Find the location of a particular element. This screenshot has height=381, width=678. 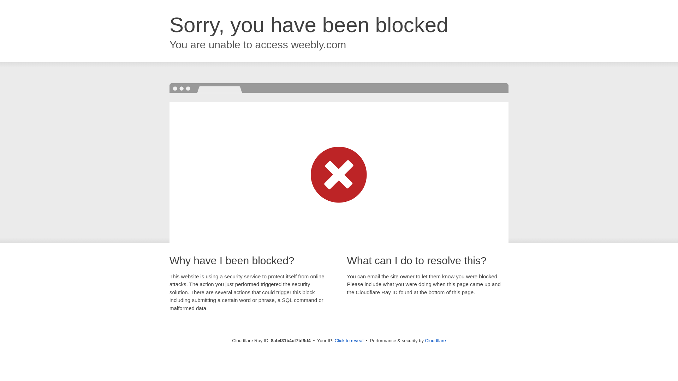

Click to reveal is located at coordinates (349, 341).